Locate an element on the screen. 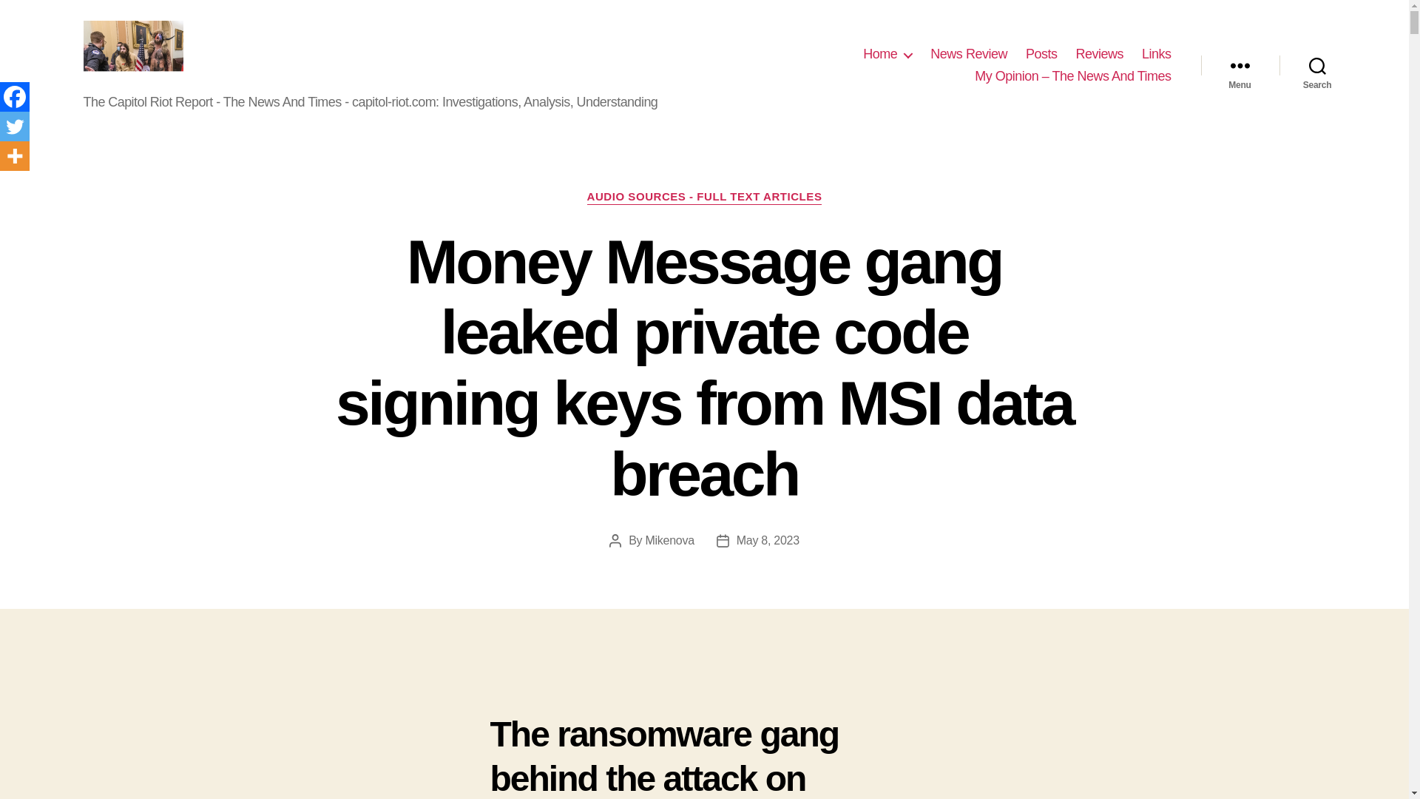 The height and width of the screenshot is (799, 1420). Mikenova is located at coordinates (669, 540).